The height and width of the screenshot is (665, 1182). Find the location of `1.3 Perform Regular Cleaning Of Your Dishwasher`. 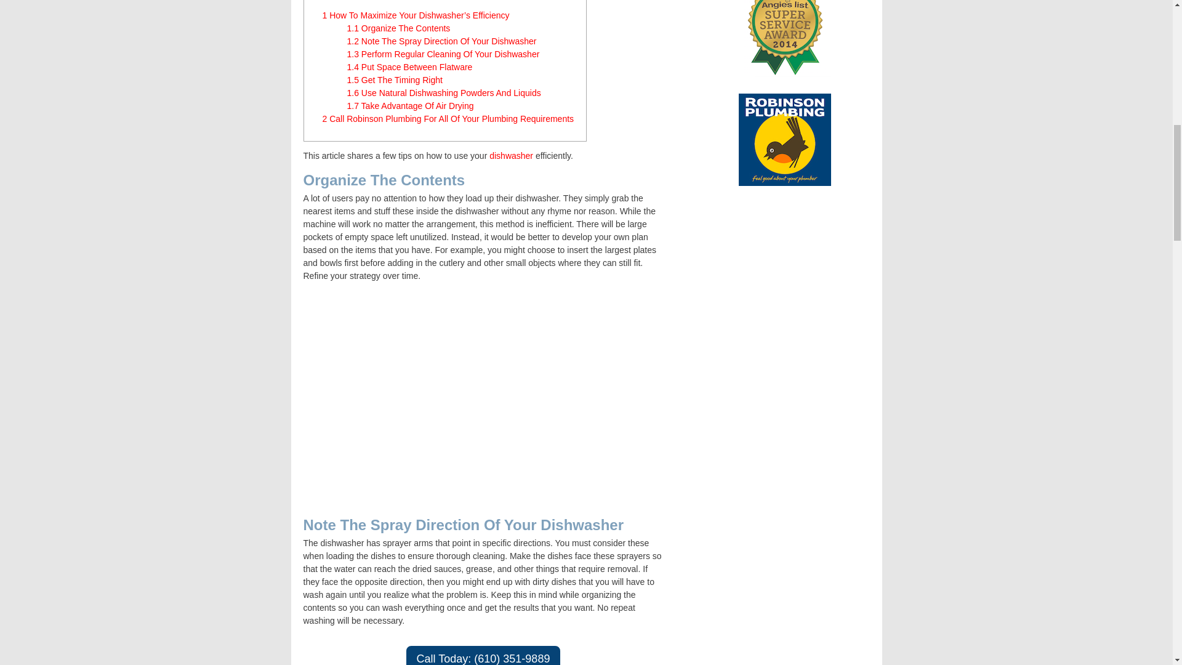

1.3 Perform Regular Cleaning Of Your Dishwasher is located at coordinates (443, 54).